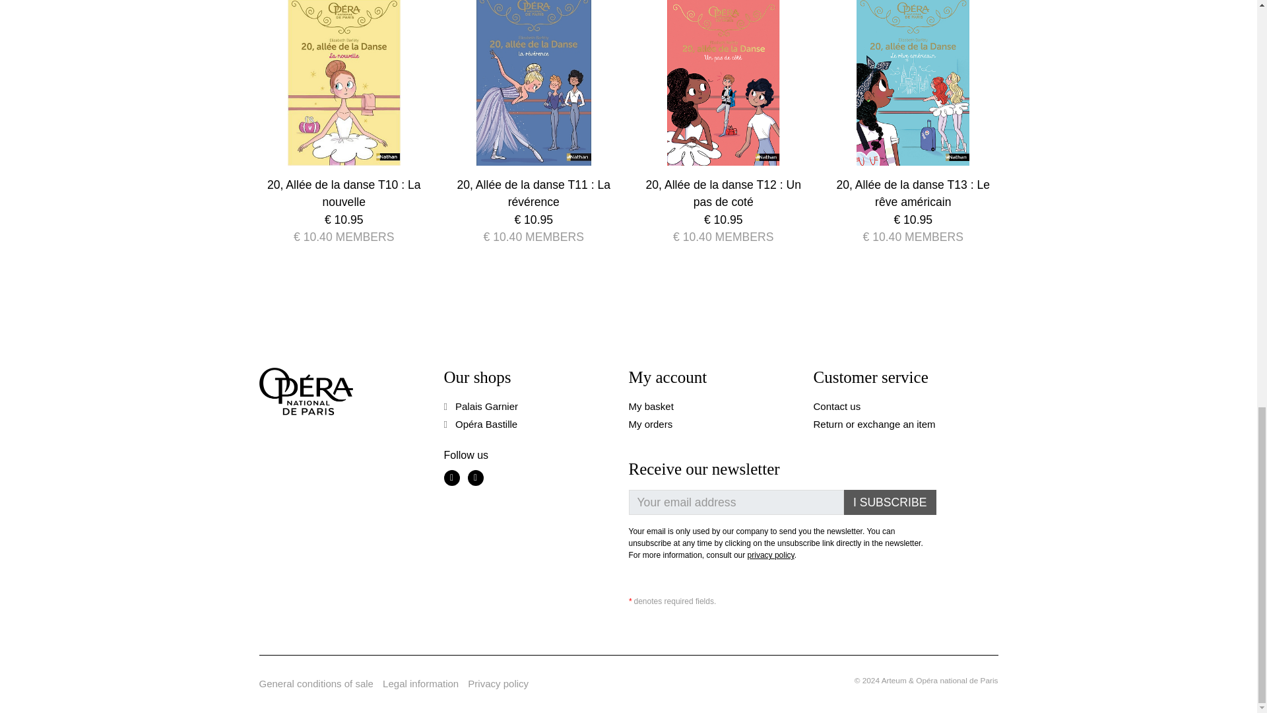  What do you see at coordinates (451, 477) in the screenshot?
I see `Facebook` at bounding box center [451, 477].